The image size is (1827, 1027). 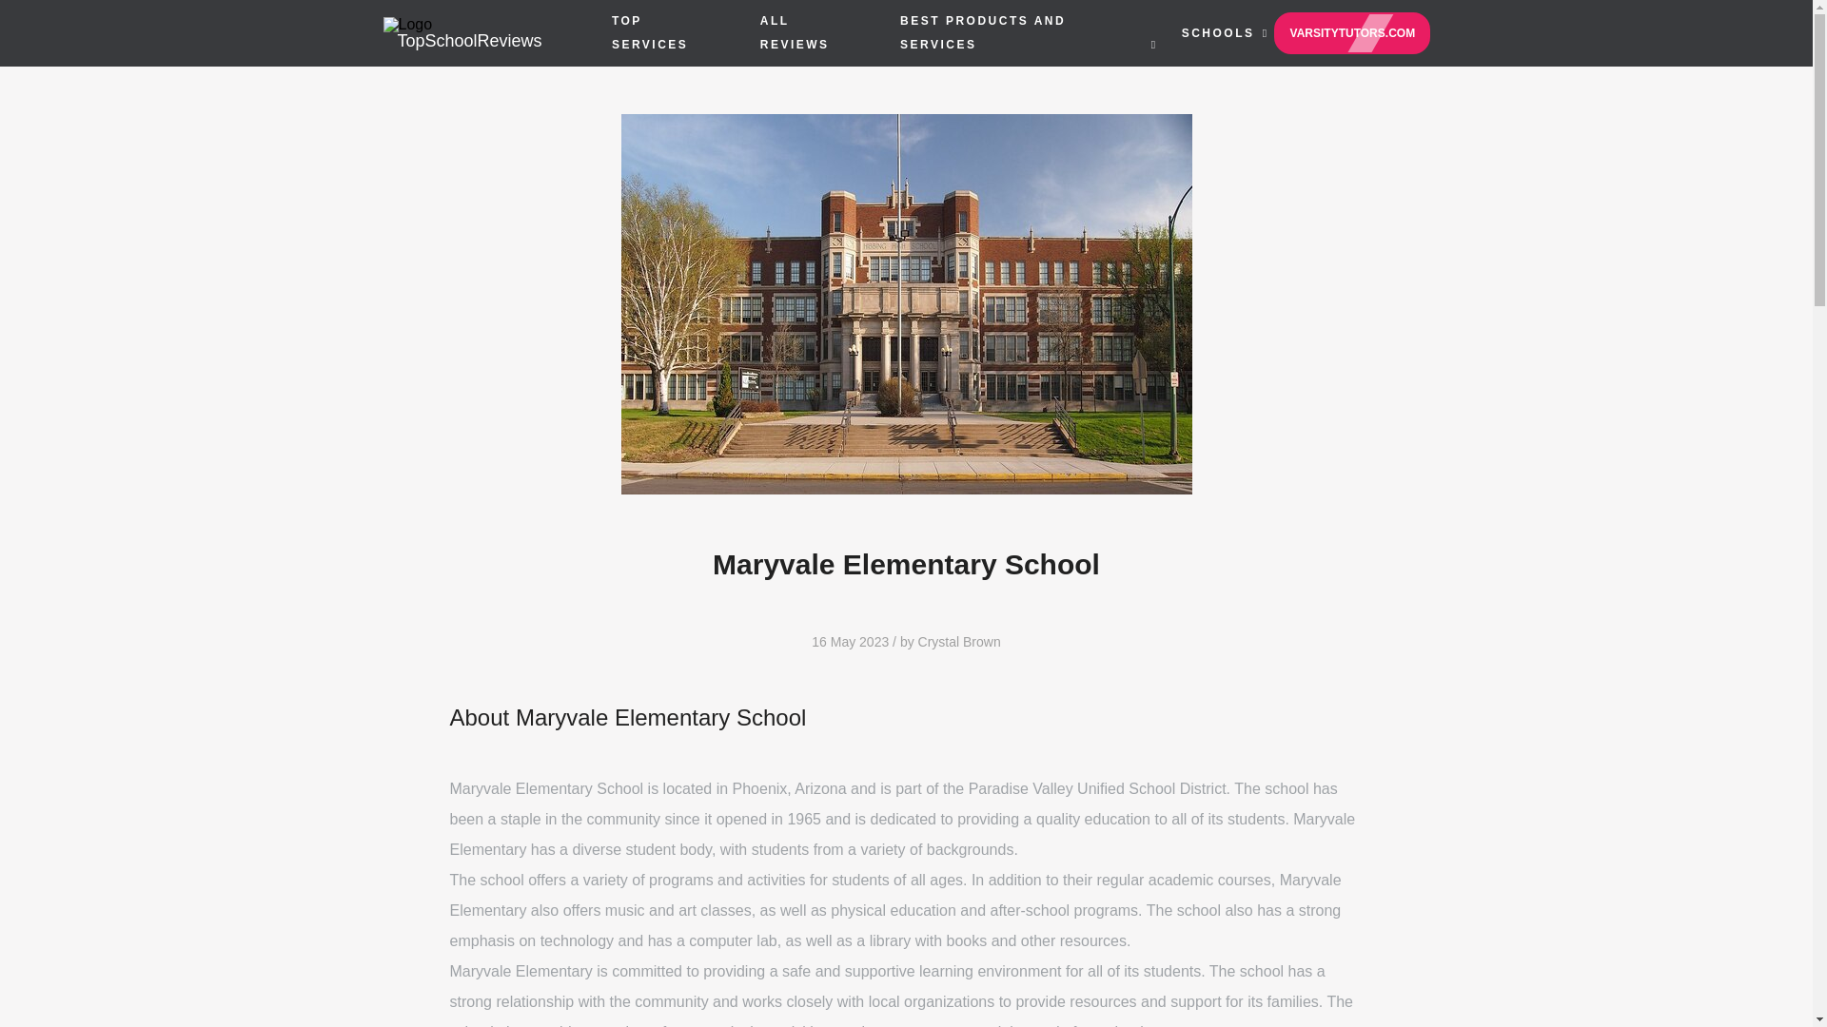 What do you see at coordinates (487, 33) in the screenshot?
I see `TopSchoolReviews` at bounding box center [487, 33].